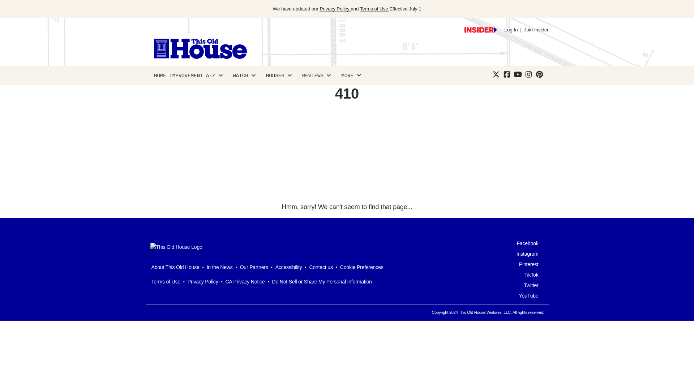 This screenshot has height=390, width=694. I want to click on Terms of Use, so click(374, 9).